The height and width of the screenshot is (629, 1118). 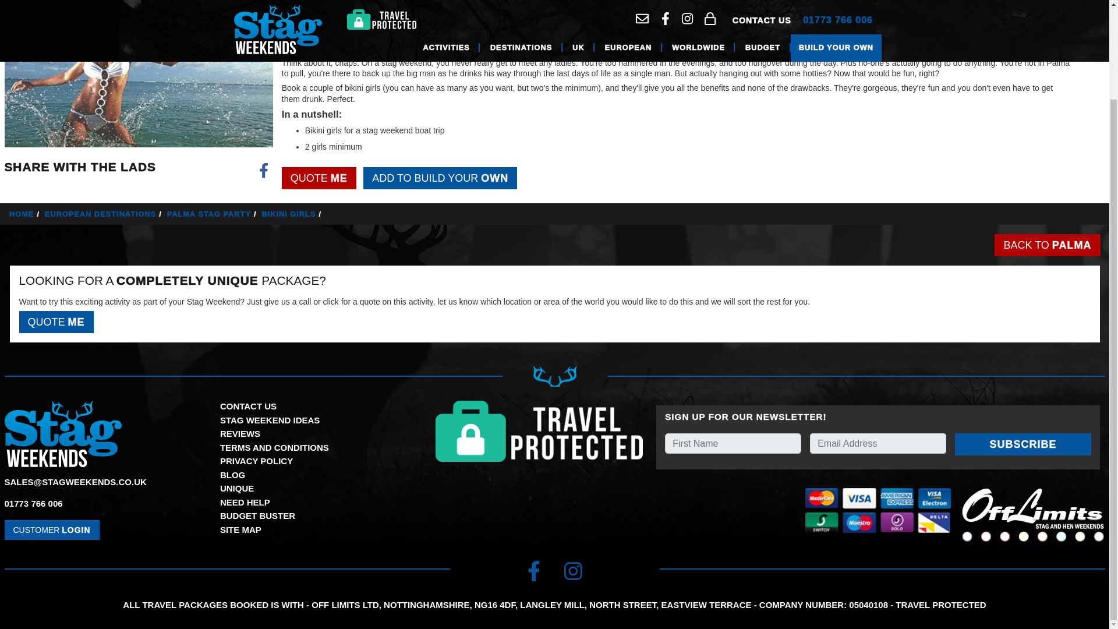 What do you see at coordinates (257, 515) in the screenshot?
I see `BUDGET BUSTER` at bounding box center [257, 515].